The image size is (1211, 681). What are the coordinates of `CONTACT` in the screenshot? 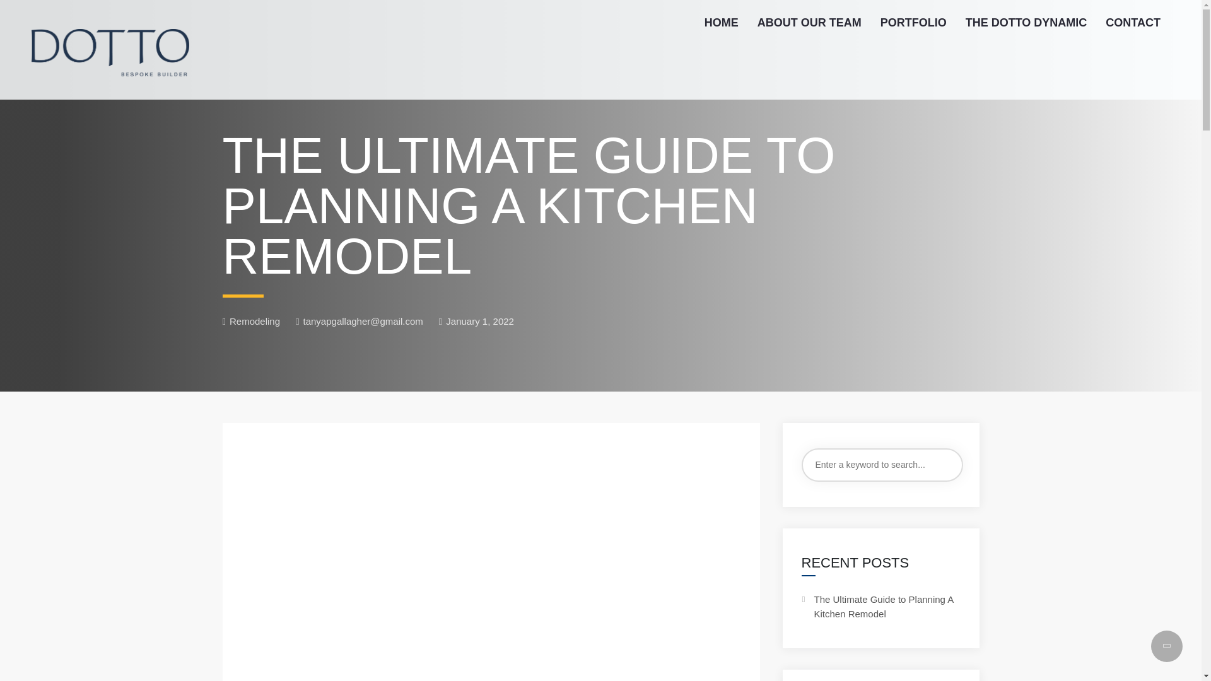 It's located at (1133, 23).